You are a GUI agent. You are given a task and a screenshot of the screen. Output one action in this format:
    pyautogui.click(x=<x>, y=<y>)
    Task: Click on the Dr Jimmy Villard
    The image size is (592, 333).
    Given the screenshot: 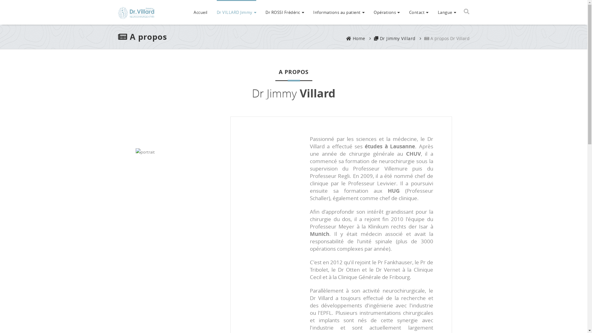 What is the action you would take?
    pyautogui.click(x=395, y=38)
    